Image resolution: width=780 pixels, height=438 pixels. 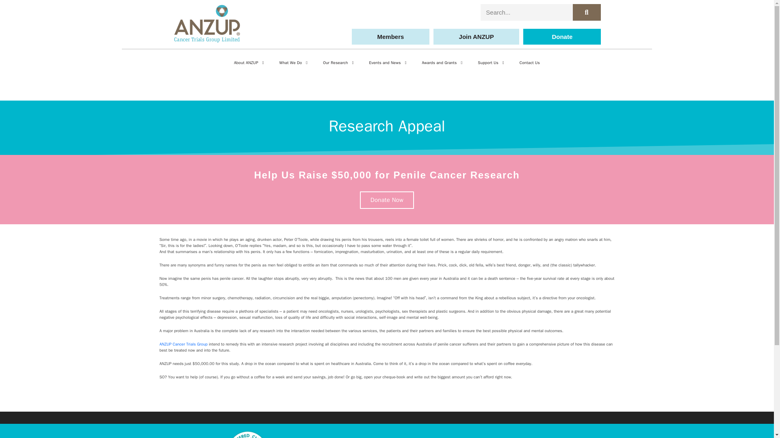 What do you see at coordinates (476, 36) in the screenshot?
I see `Join ANZUP` at bounding box center [476, 36].